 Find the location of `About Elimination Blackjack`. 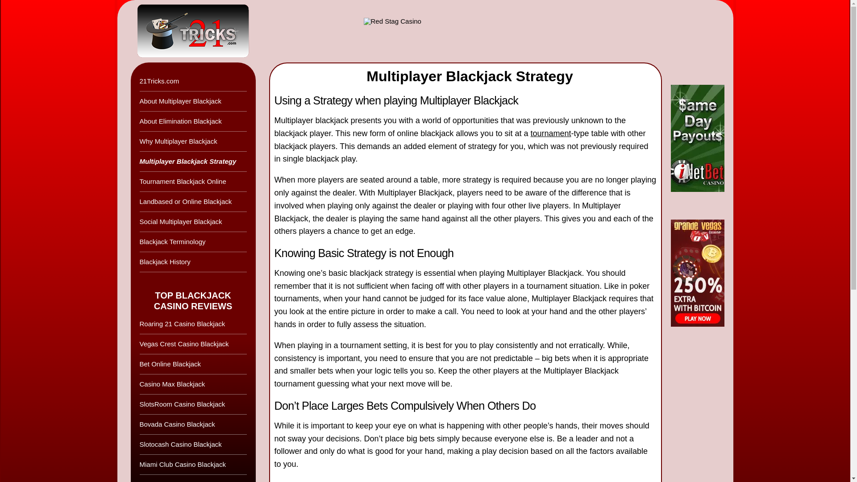

About Elimination Blackjack is located at coordinates (193, 121).